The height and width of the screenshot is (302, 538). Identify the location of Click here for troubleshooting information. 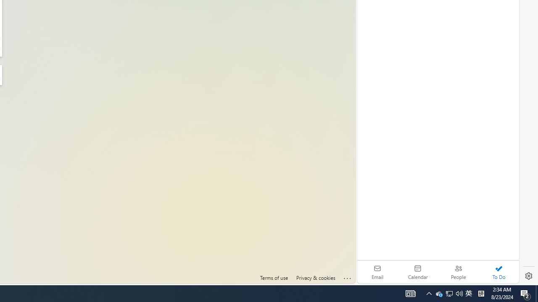
(348, 277).